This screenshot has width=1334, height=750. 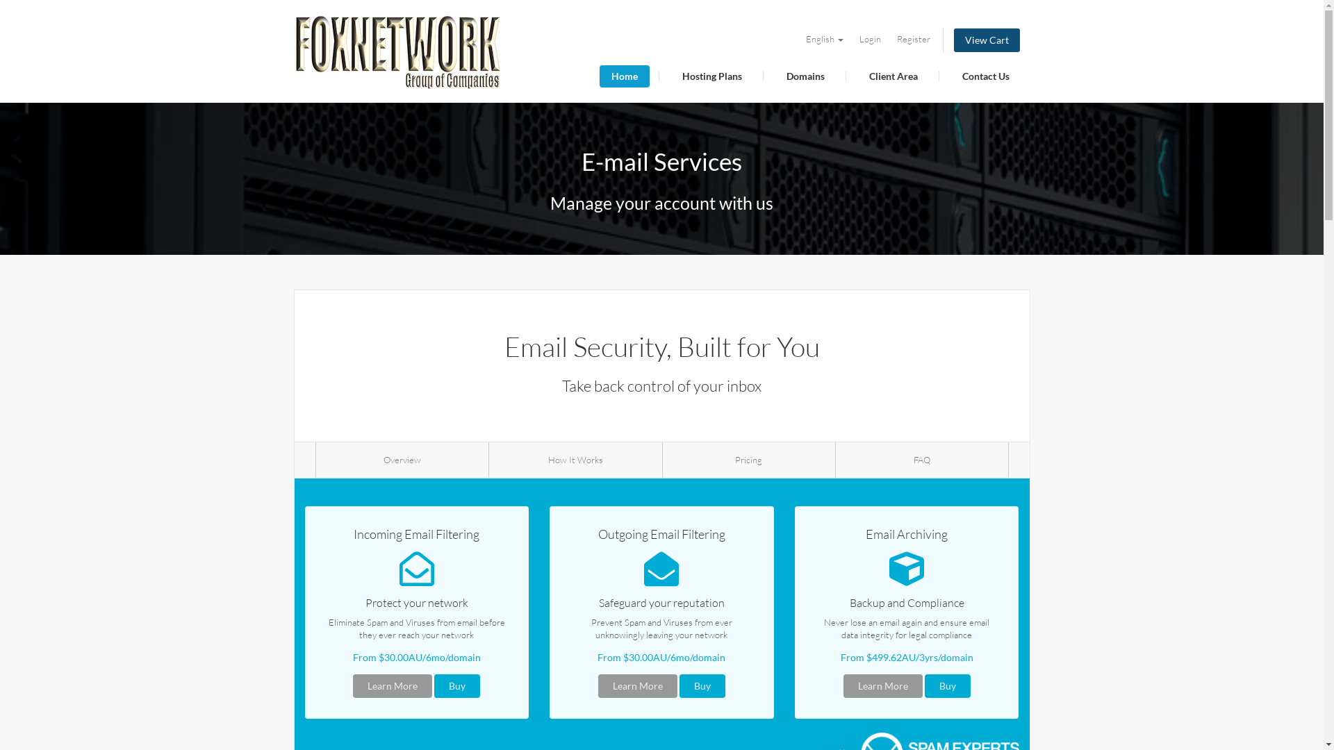 I want to click on English, so click(x=825, y=39).